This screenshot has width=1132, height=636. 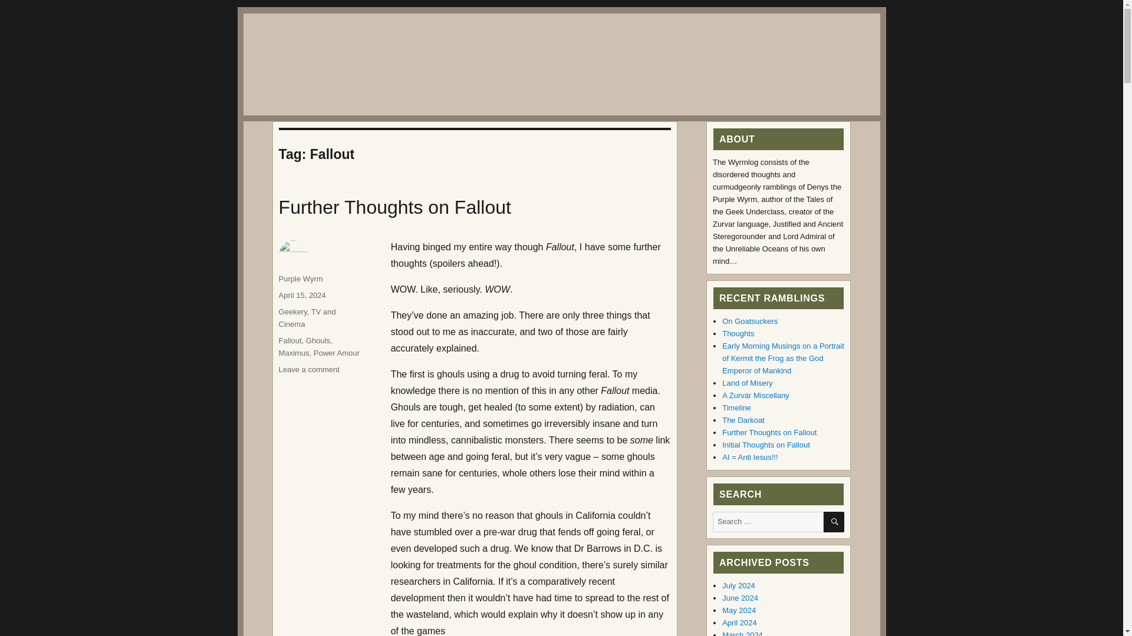 I want to click on TV and Cinema, so click(x=290, y=340).